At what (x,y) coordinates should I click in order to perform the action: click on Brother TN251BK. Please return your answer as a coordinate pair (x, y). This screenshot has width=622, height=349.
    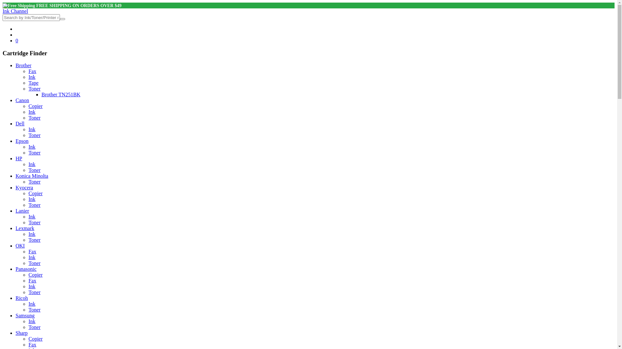
    Looking at the image, I should click on (61, 94).